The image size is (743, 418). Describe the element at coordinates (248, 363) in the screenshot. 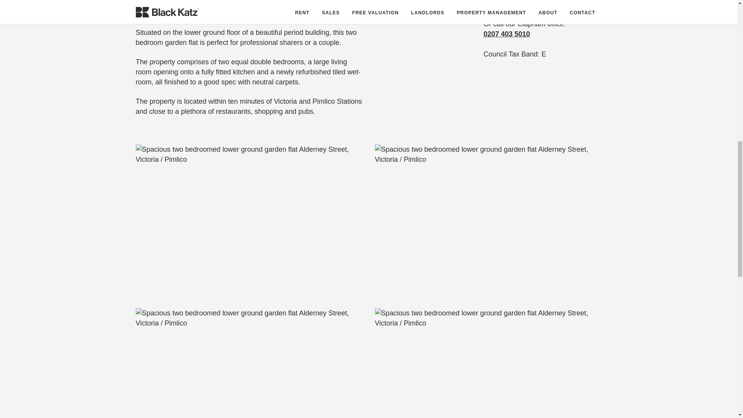

I see `Alderney Street` at that location.